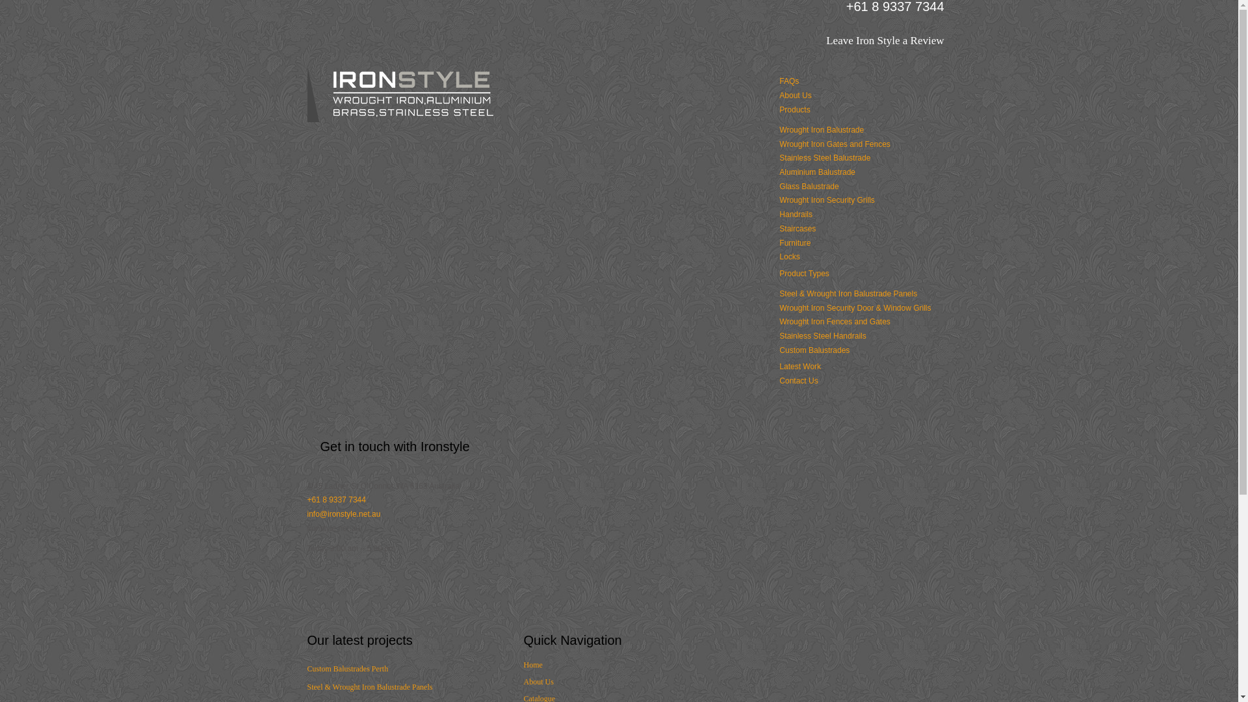 This screenshot has width=1248, height=702. What do you see at coordinates (796, 96) in the screenshot?
I see `About Us` at bounding box center [796, 96].